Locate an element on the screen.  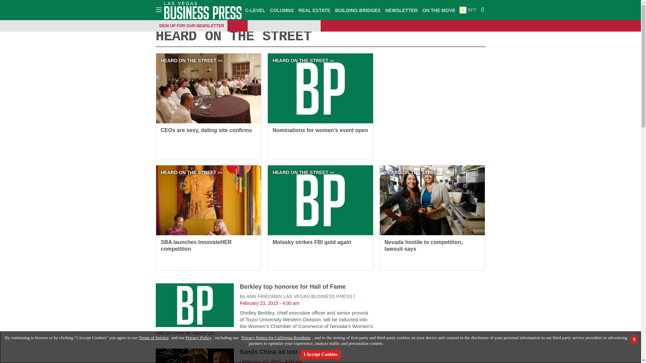
COLUMNS is located at coordinates (281, 10).